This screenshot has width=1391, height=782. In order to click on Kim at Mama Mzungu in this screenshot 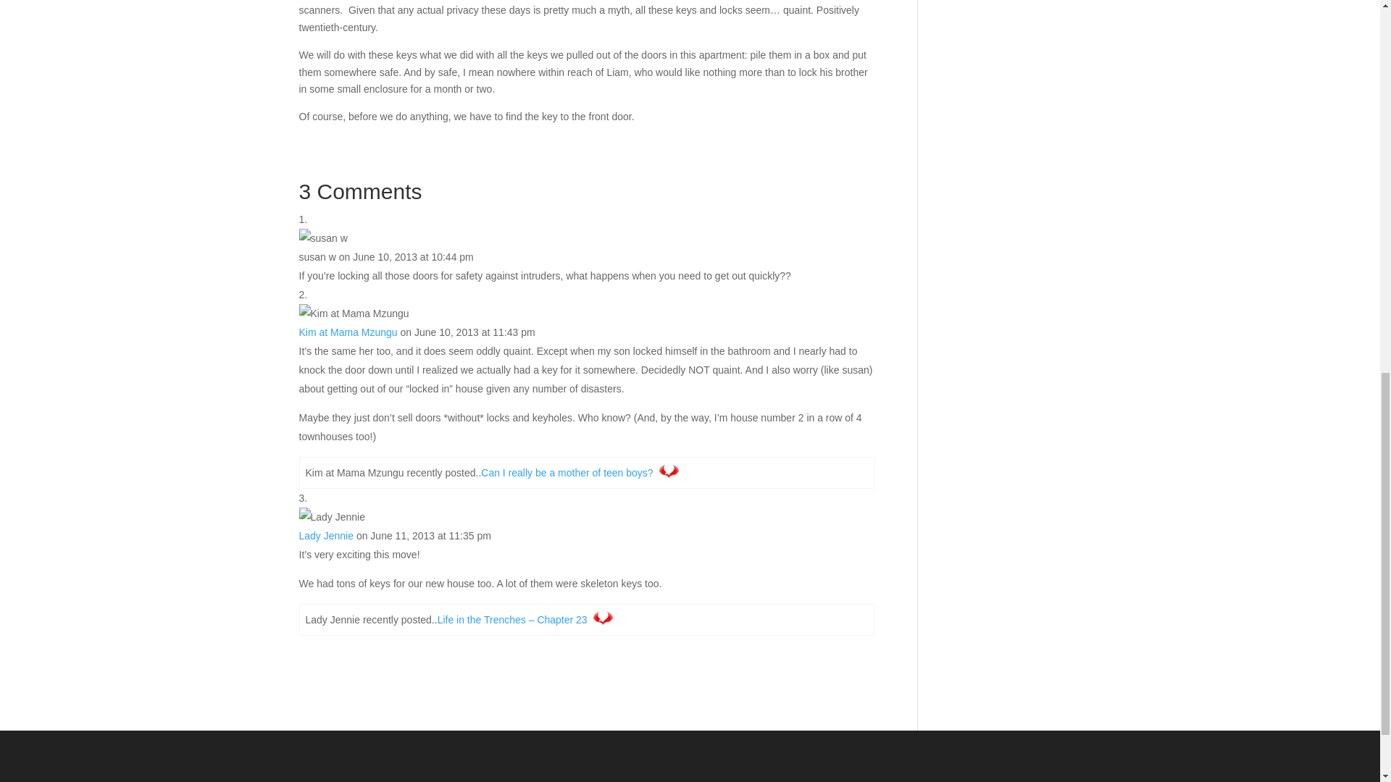, I will do `click(348, 332)`.